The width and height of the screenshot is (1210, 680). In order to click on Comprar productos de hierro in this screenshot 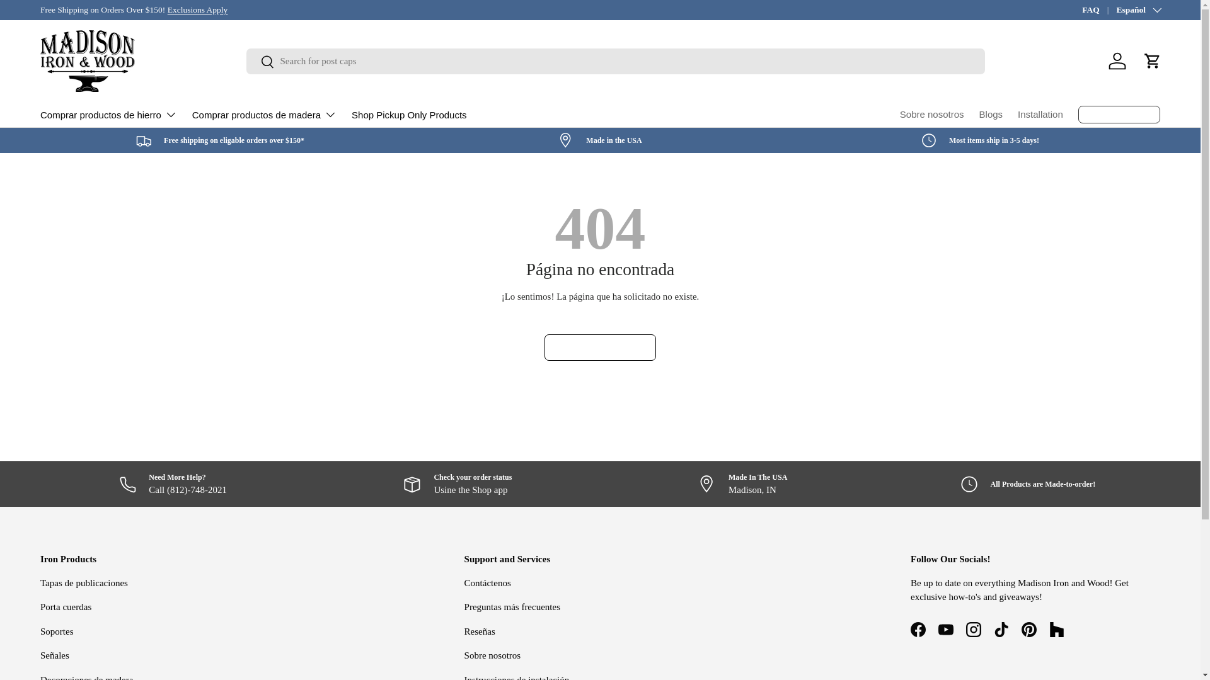, I will do `click(108, 115)`.